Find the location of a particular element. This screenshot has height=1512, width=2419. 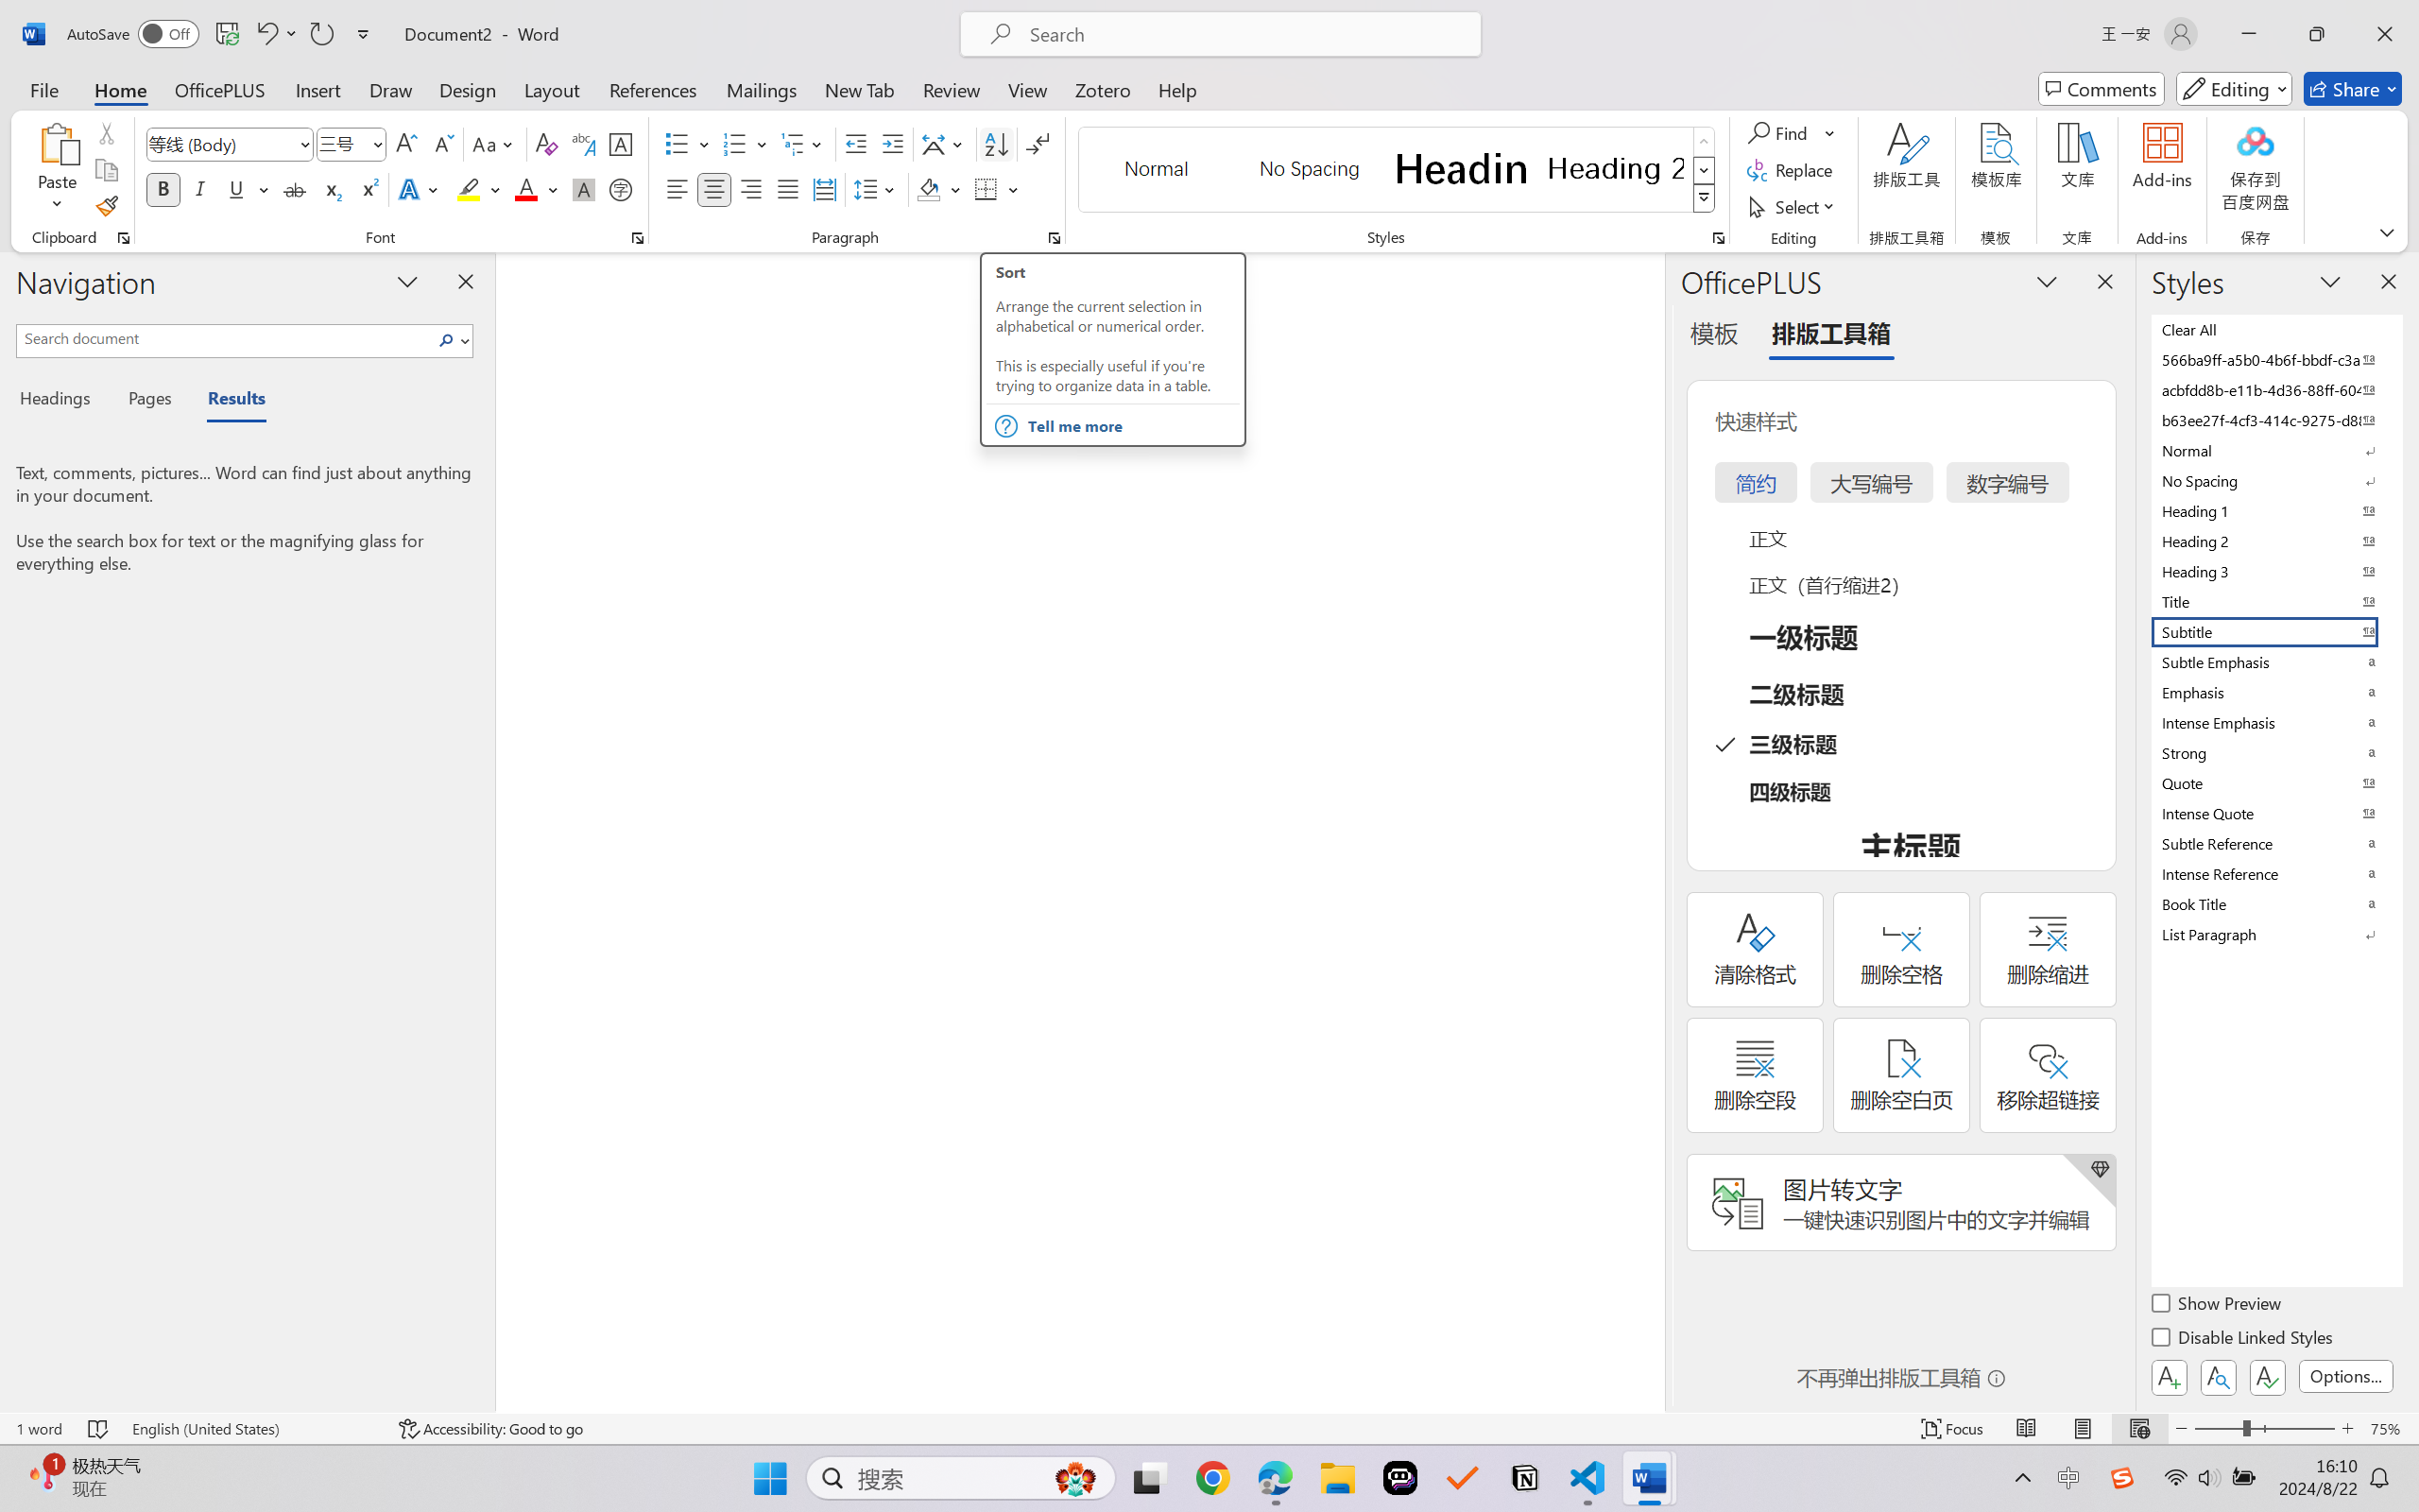

Ribbon Display Options is located at coordinates (2387, 232).